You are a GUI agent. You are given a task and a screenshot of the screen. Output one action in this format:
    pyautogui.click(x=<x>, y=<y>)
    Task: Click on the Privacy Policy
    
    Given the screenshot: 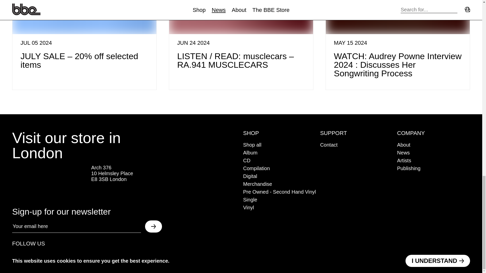 What is the action you would take?
    pyautogui.click(x=256, y=254)
    